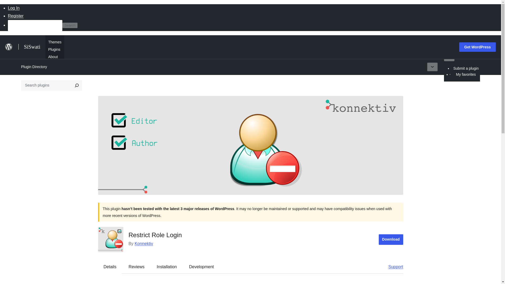 Image resolution: width=505 pixels, height=284 pixels. I want to click on Download, so click(391, 239).